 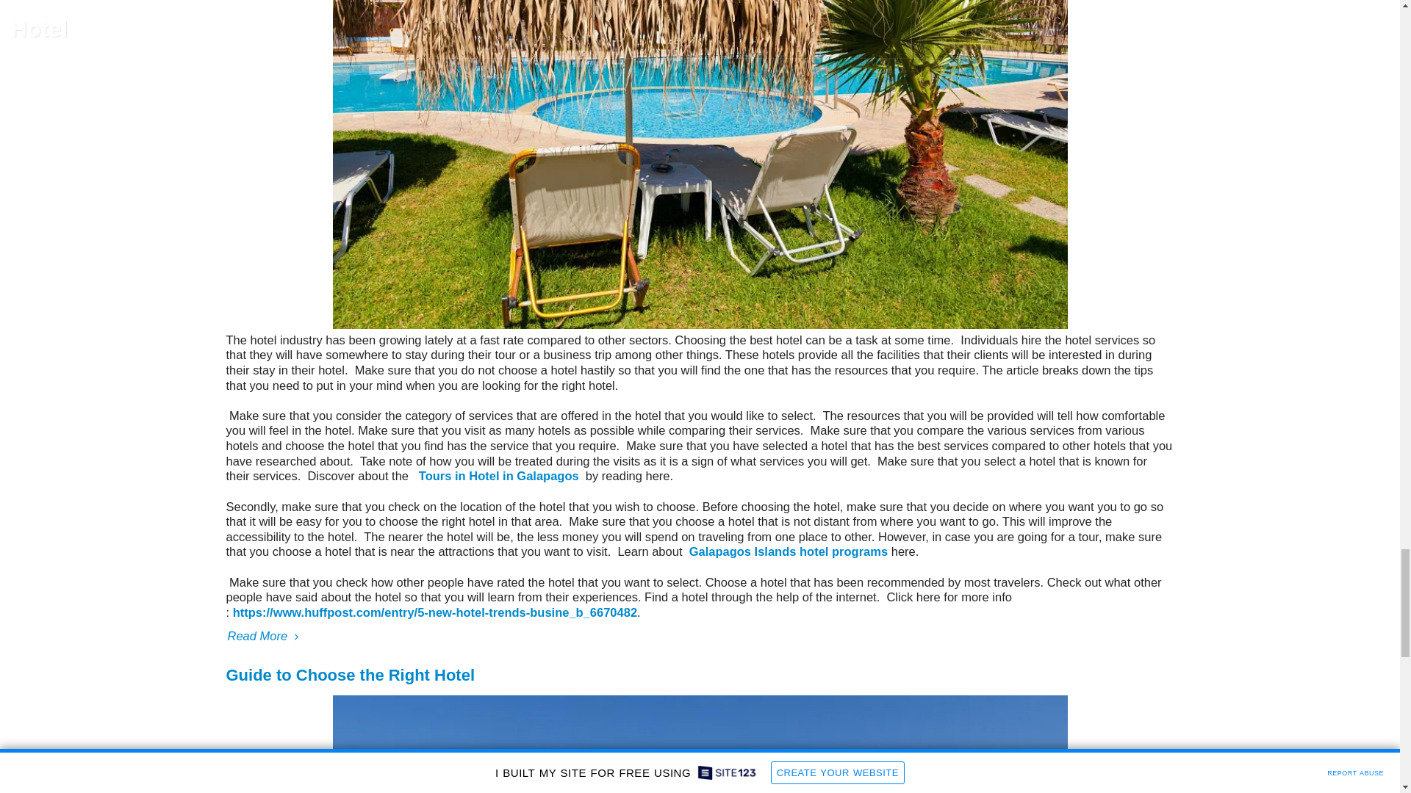 What do you see at coordinates (789, 551) in the screenshot?
I see `Galapagos Islands hotel programs` at bounding box center [789, 551].